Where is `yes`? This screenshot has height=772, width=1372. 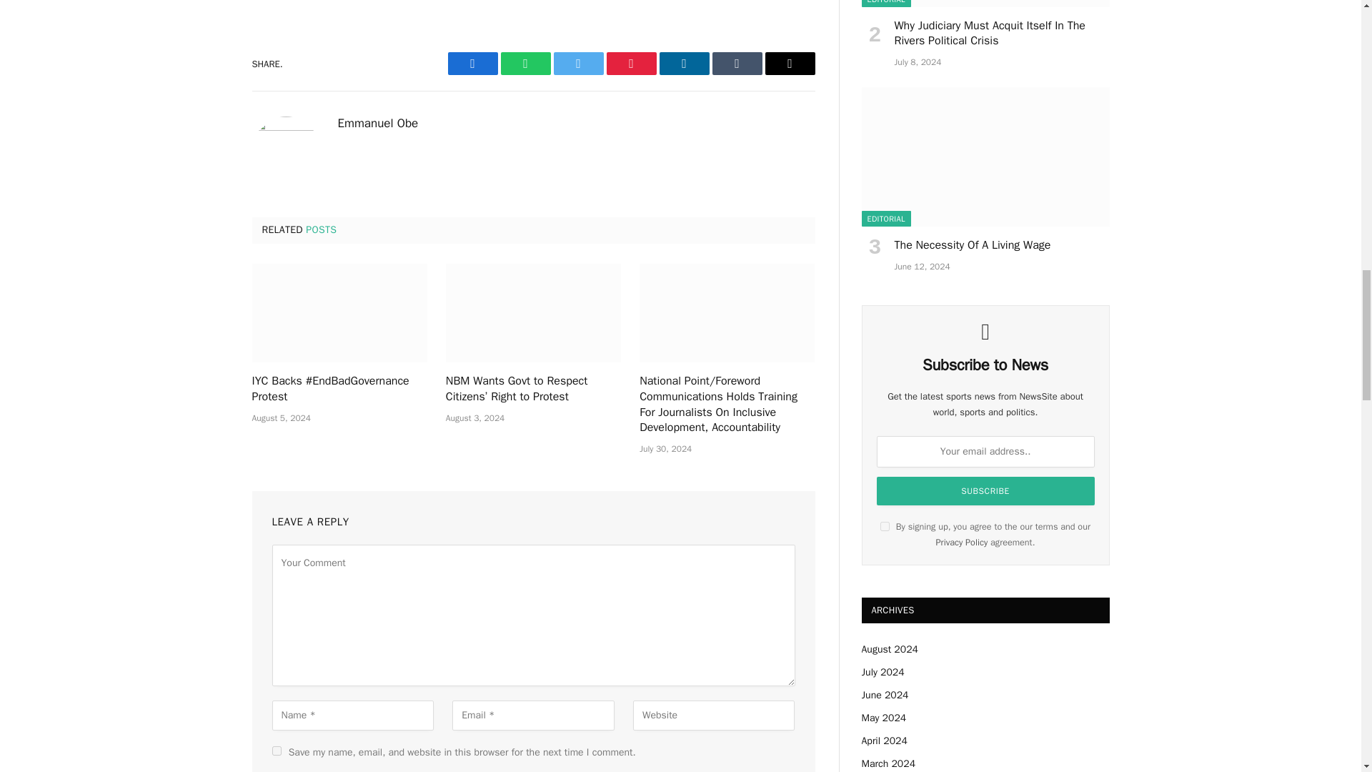 yes is located at coordinates (276, 751).